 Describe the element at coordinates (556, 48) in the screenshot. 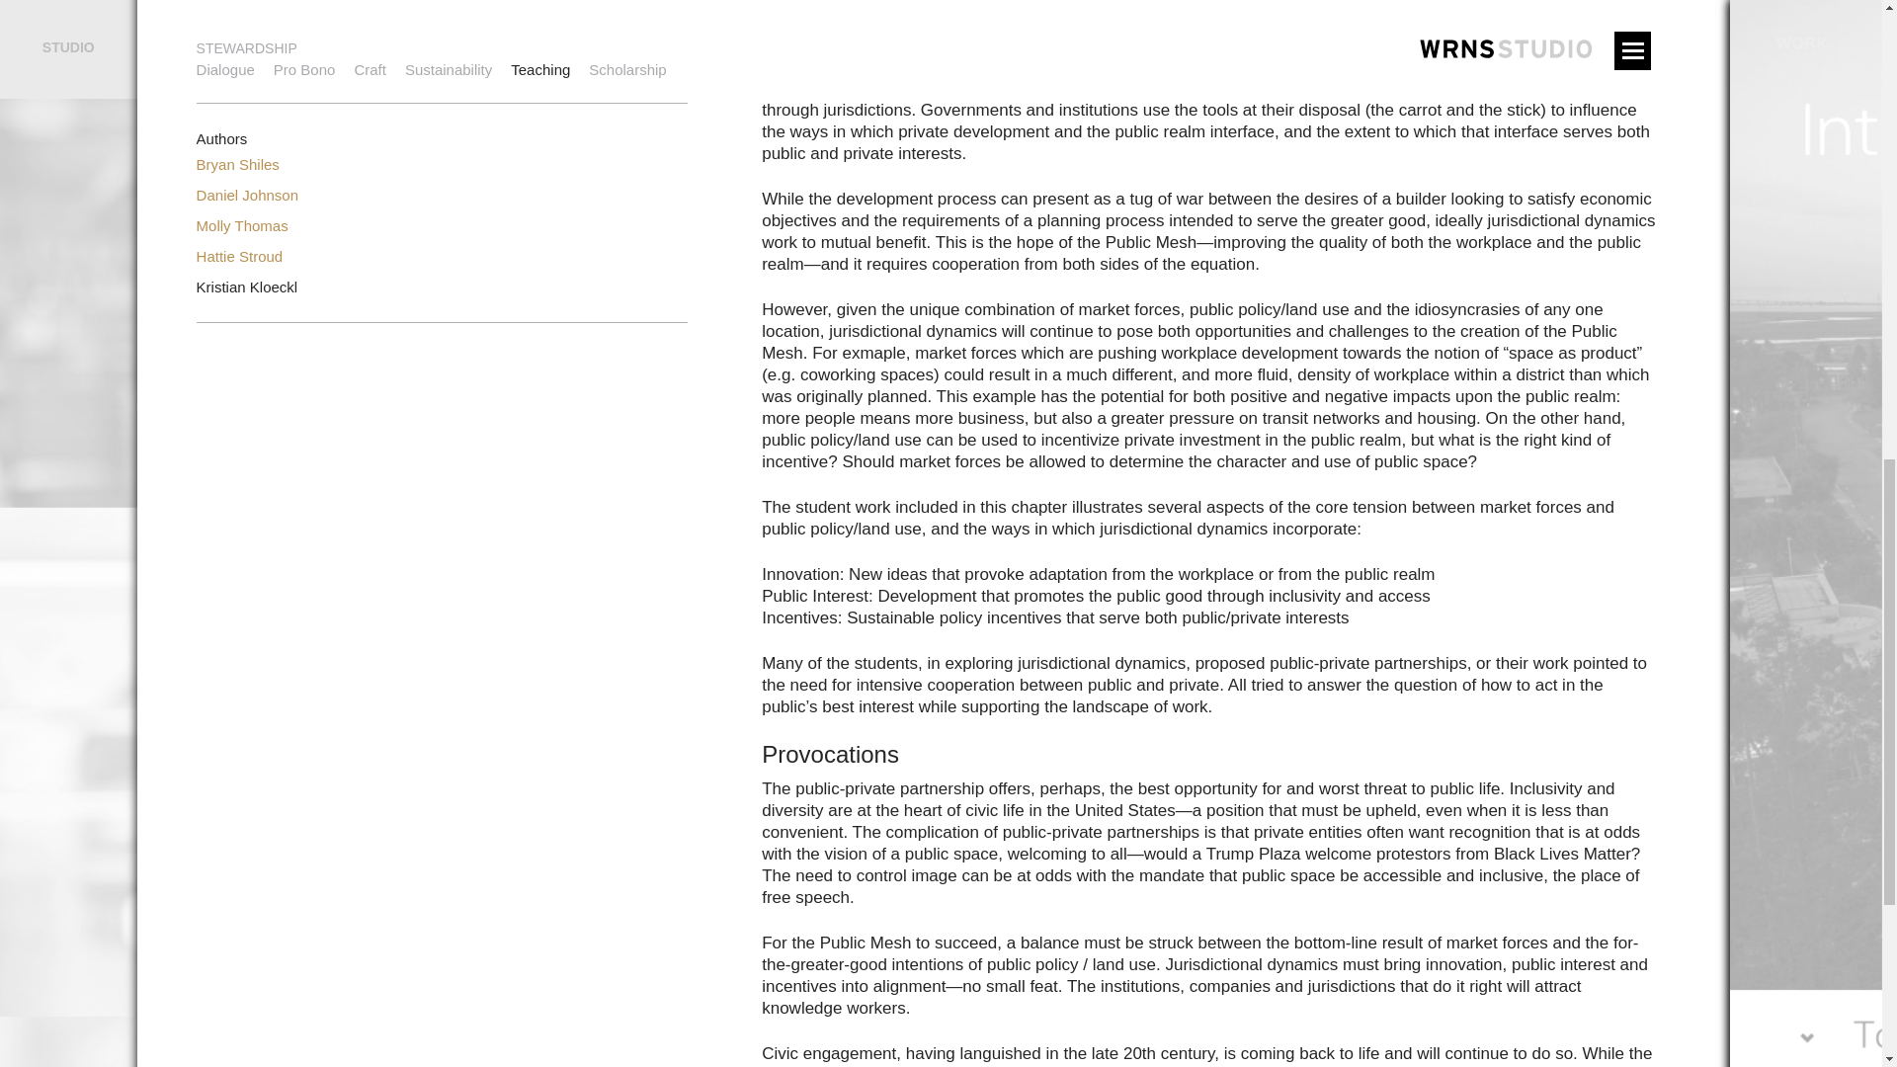

I see `Facebook` at that location.